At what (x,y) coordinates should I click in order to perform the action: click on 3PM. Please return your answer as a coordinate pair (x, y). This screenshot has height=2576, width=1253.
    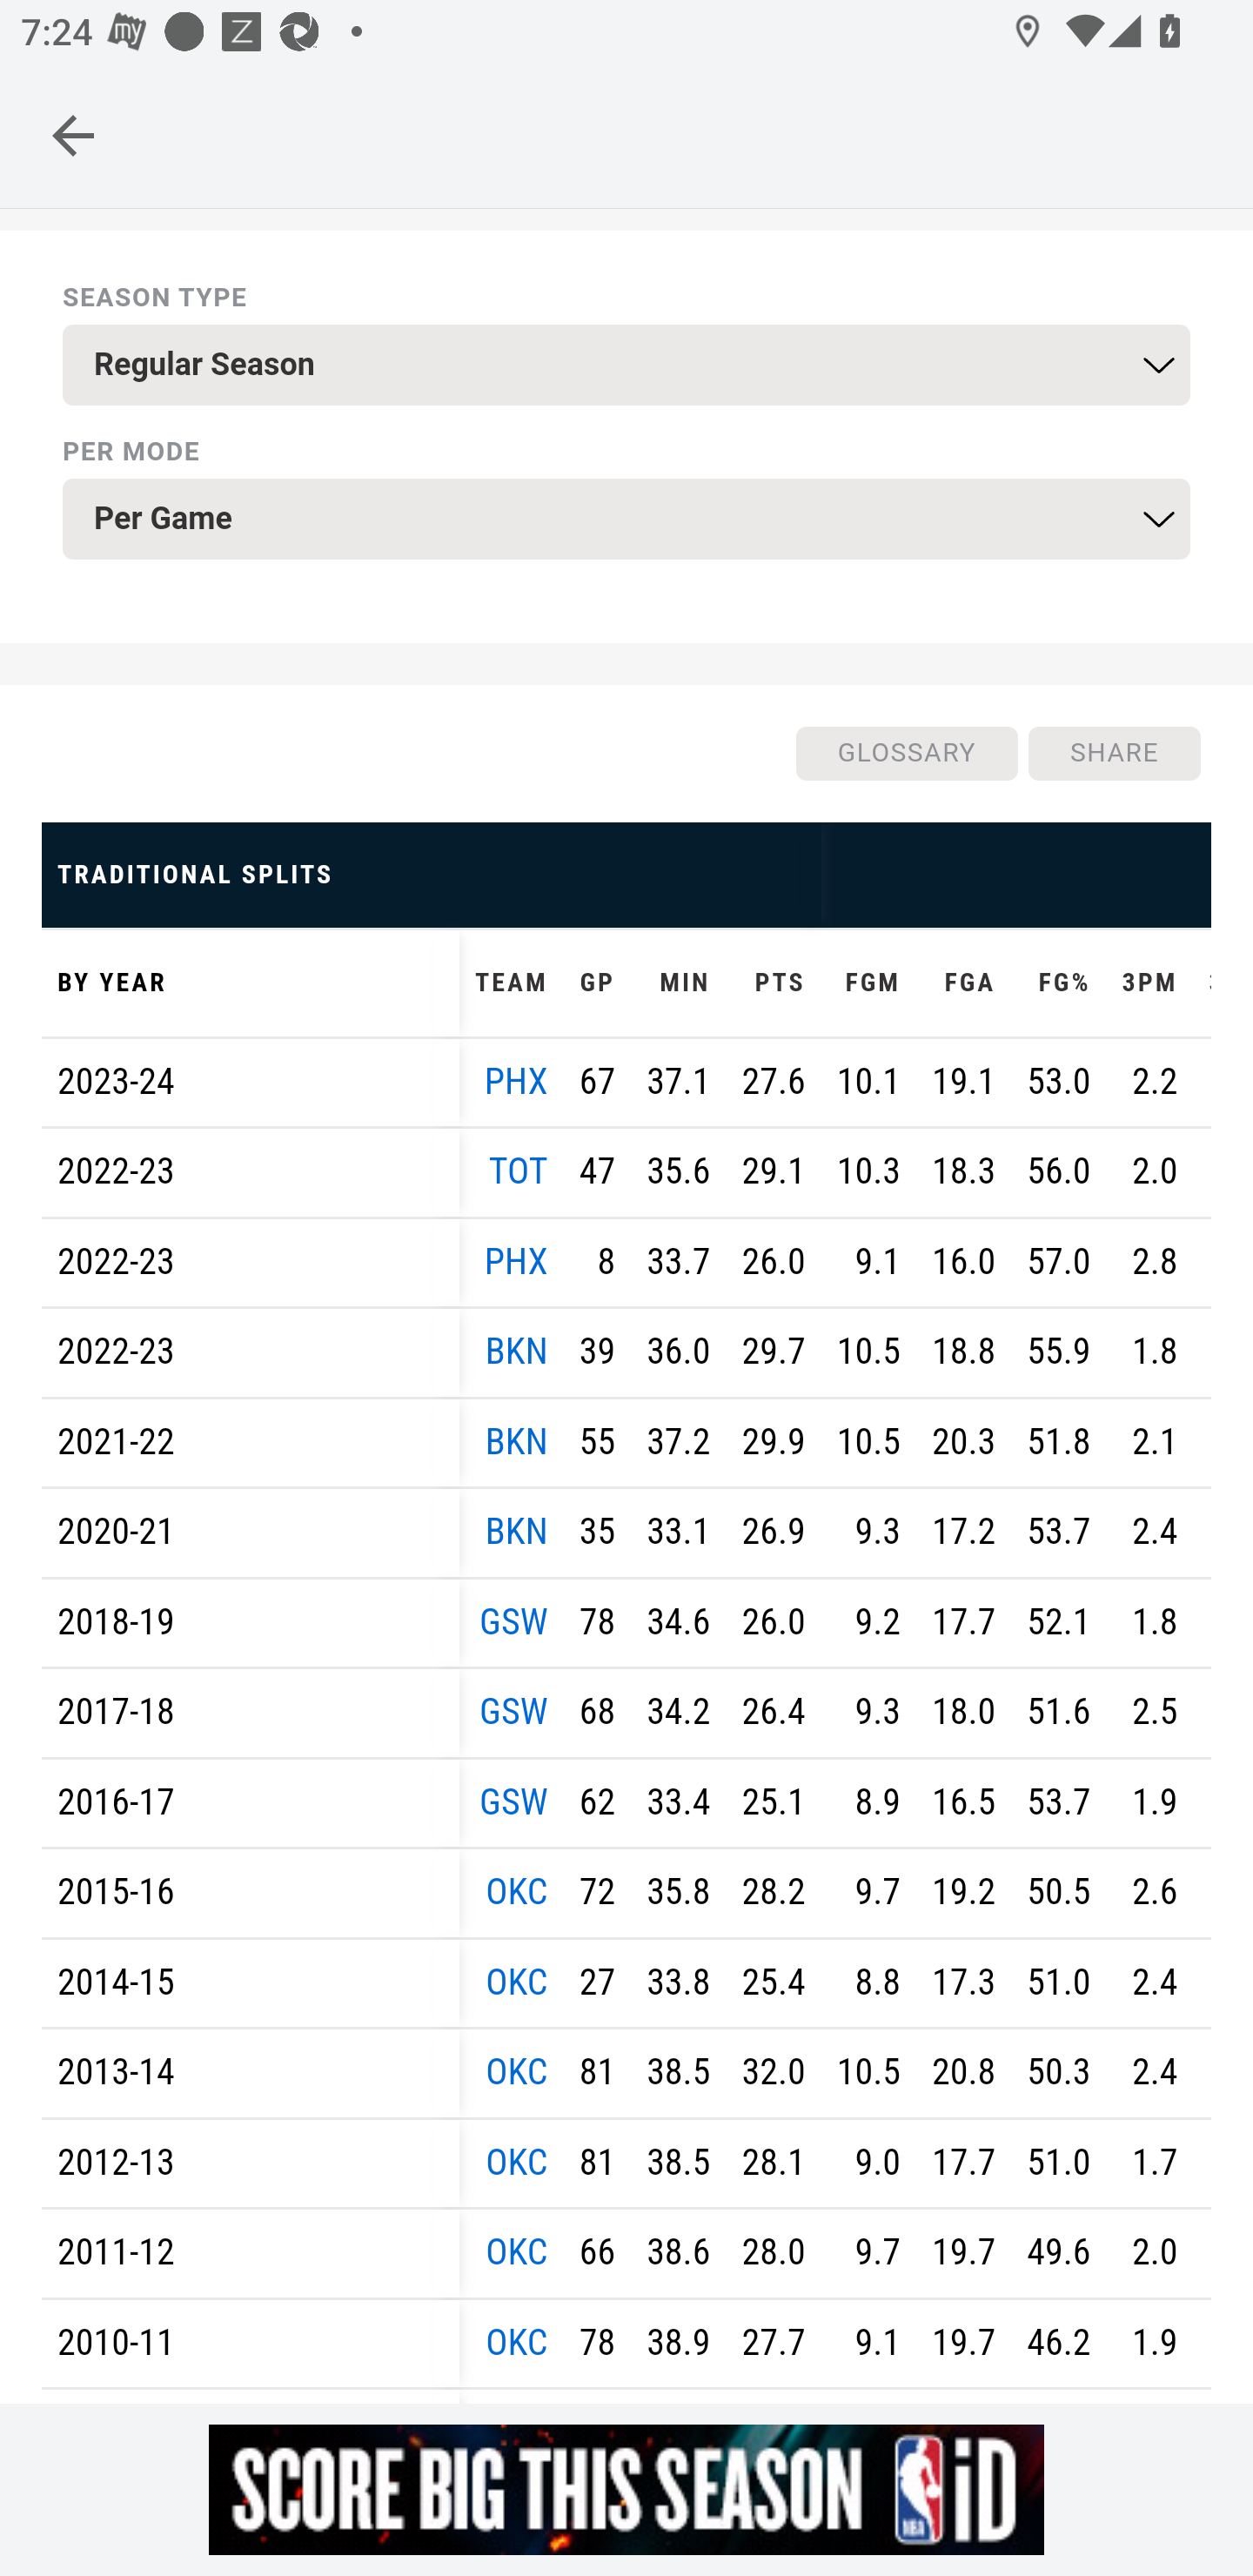
    Looking at the image, I should click on (1149, 982).